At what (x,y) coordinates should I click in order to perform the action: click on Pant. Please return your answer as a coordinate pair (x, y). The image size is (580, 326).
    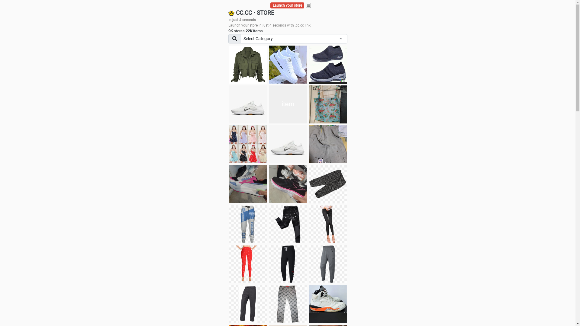
    Looking at the image, I should click on (328, 224).